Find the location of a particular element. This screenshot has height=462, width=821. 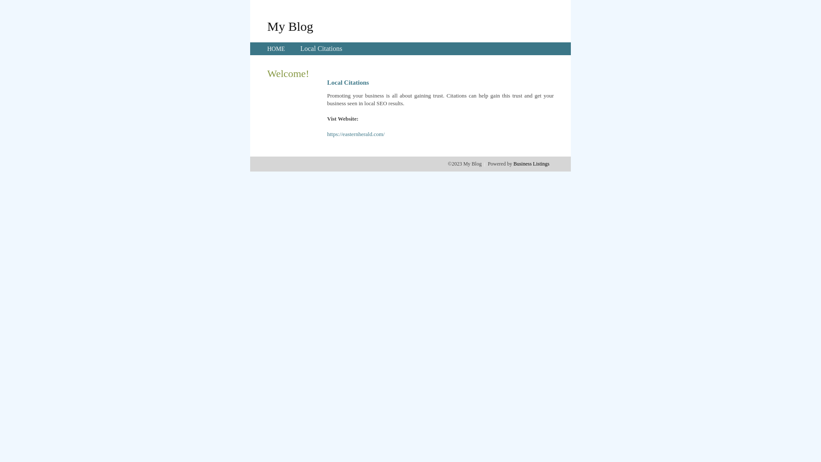

HOME is located at coordinates (276, 49).